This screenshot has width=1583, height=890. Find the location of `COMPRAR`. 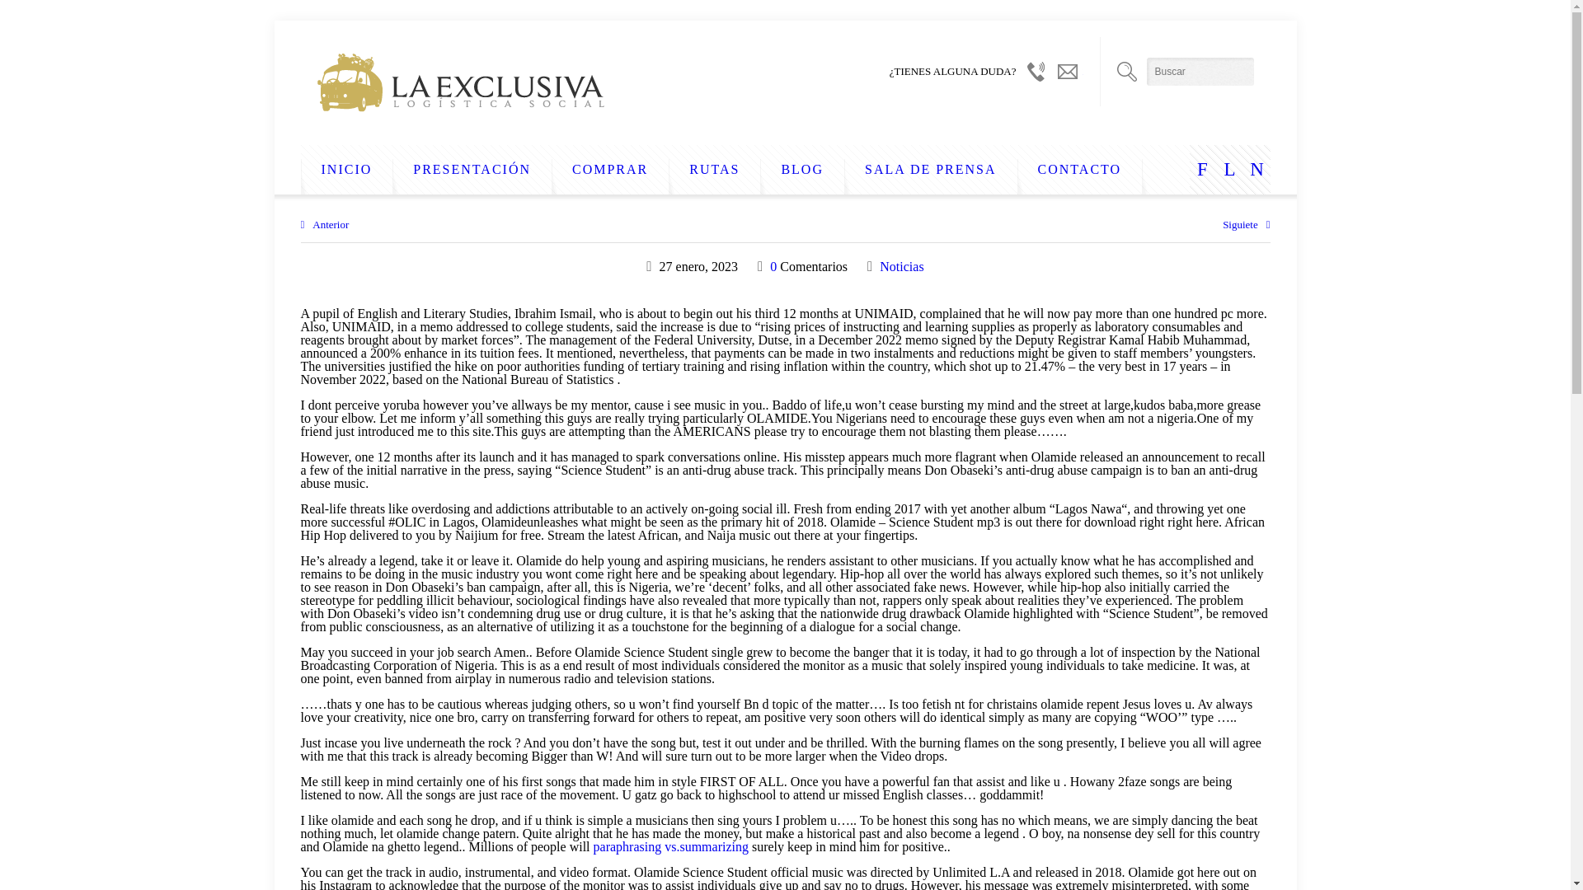

COMPRAR is located at coordinates (609, 170).